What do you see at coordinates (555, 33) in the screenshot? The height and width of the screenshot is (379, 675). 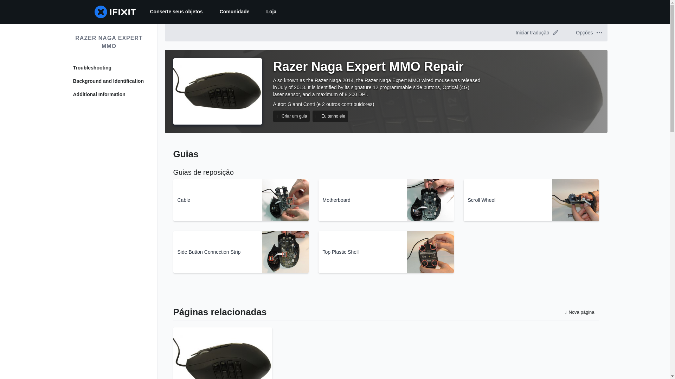 I see `Editar` at bounding box center [555, 33].